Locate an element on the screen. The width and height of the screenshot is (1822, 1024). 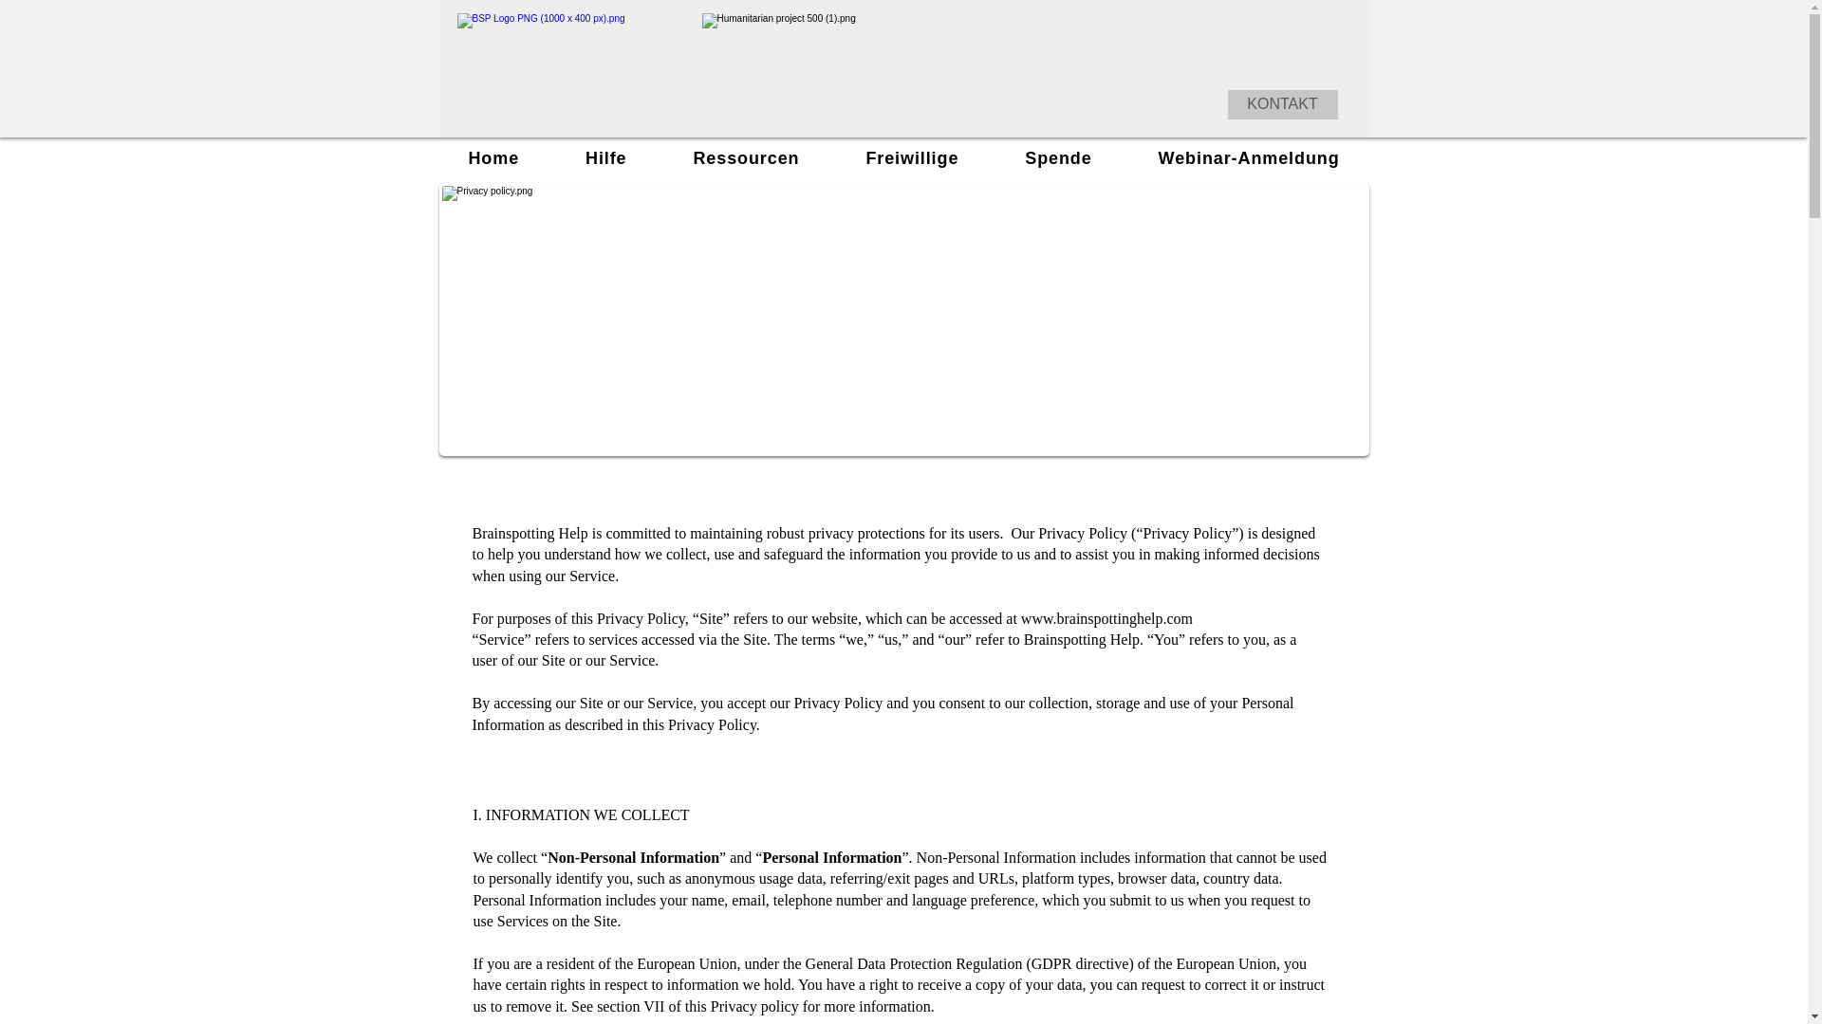
Home is located at coordinates (493, 157).